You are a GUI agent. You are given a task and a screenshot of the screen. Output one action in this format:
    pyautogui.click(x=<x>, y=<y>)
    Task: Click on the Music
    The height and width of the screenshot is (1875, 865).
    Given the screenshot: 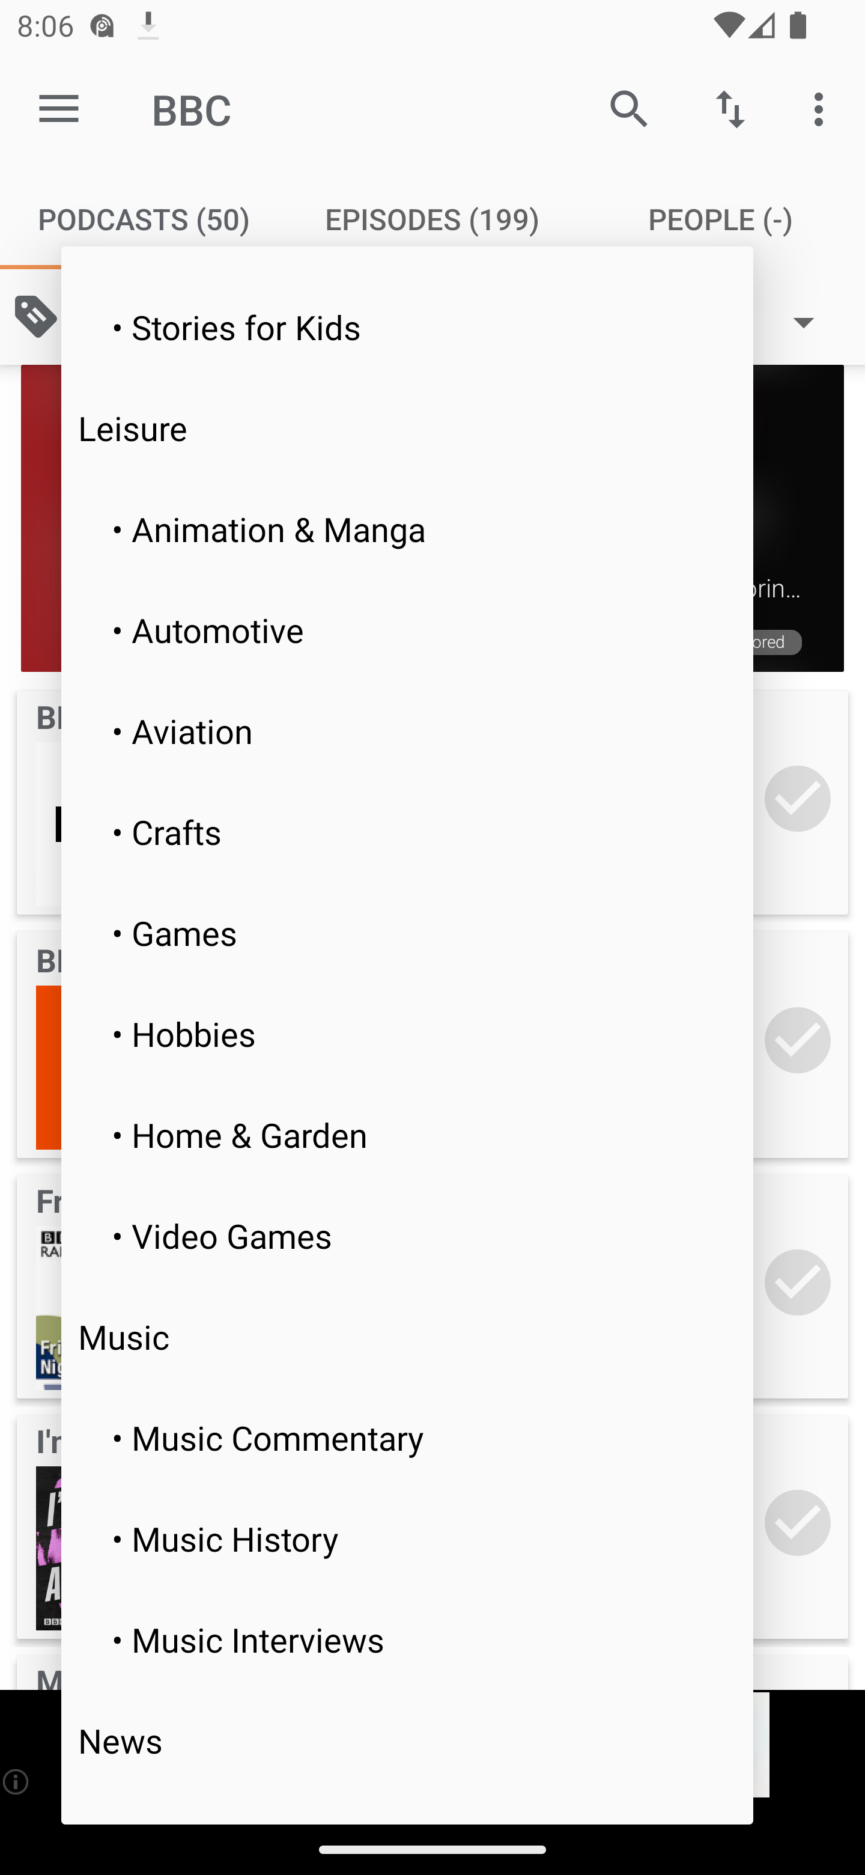 What is the action you would take?
    pyautogui.click(x=407, y=1337)
    